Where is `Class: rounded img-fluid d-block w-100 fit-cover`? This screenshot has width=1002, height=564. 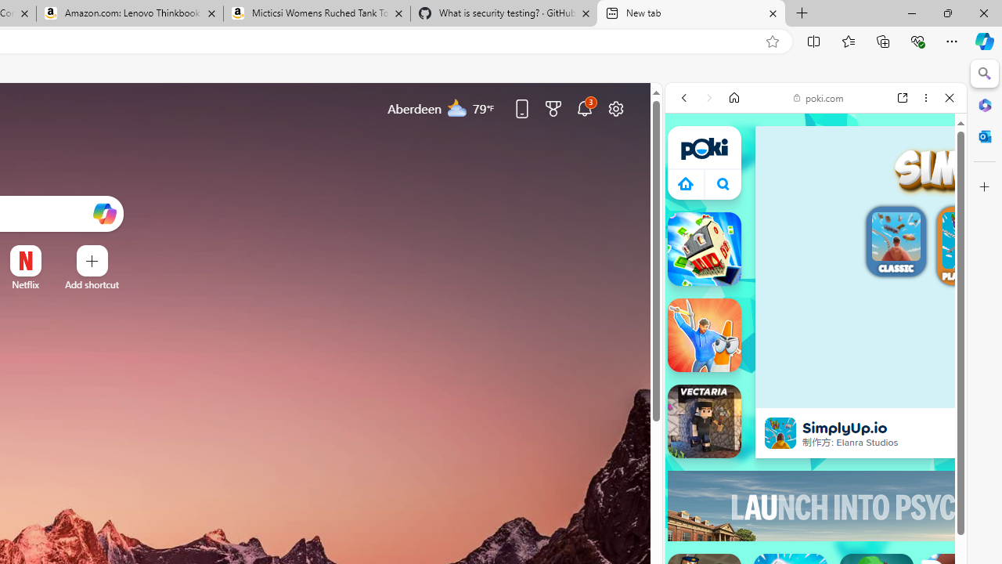
Class: rounded img-fluid d-block w-100 fit-cover is located at coordinates (971, 240).